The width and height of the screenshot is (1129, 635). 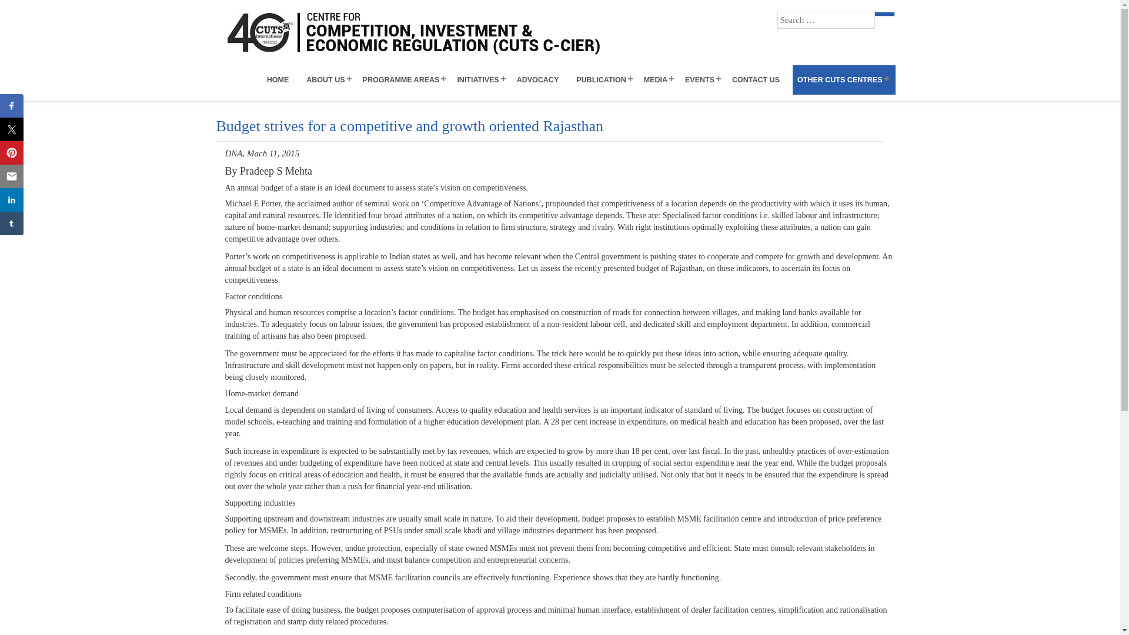 I want to click on ADVOCACY, so click(x=542, y=80).